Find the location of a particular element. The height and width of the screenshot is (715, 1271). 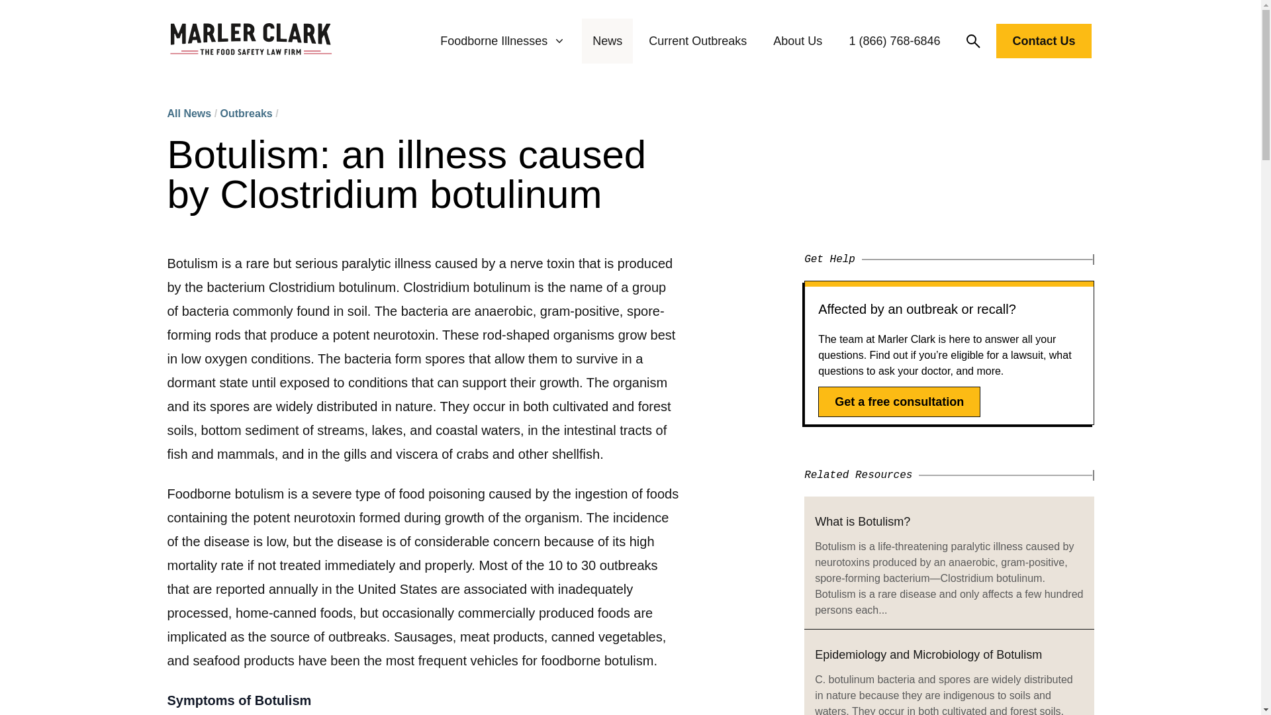

Foodborne Illnesses is located at coordinates (503, 41).